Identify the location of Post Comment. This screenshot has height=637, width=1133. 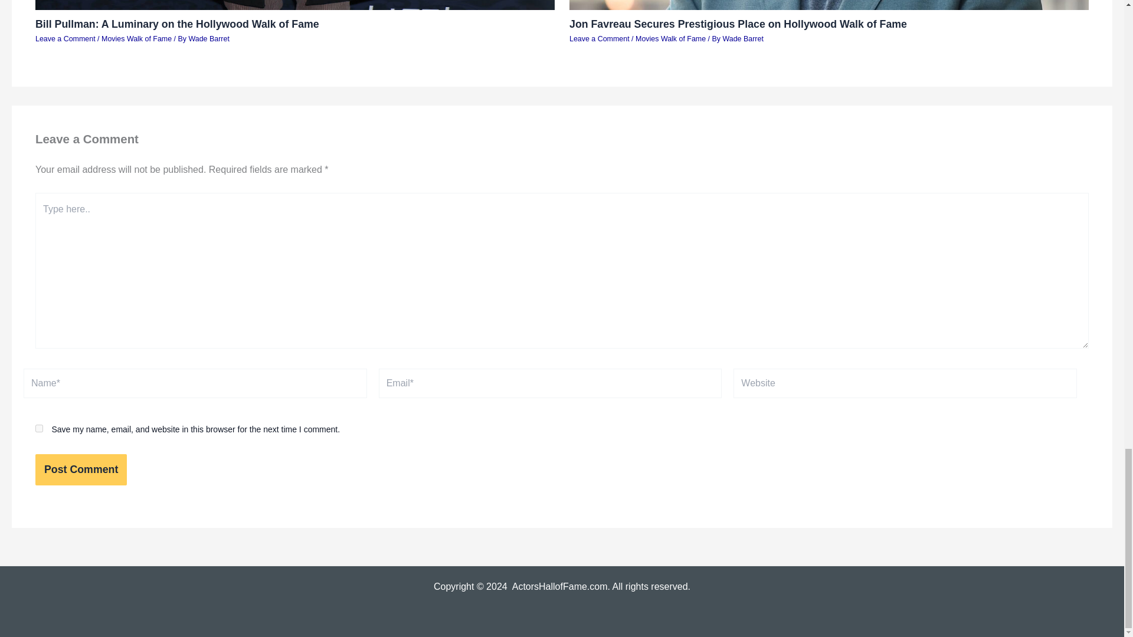
(81, 469).